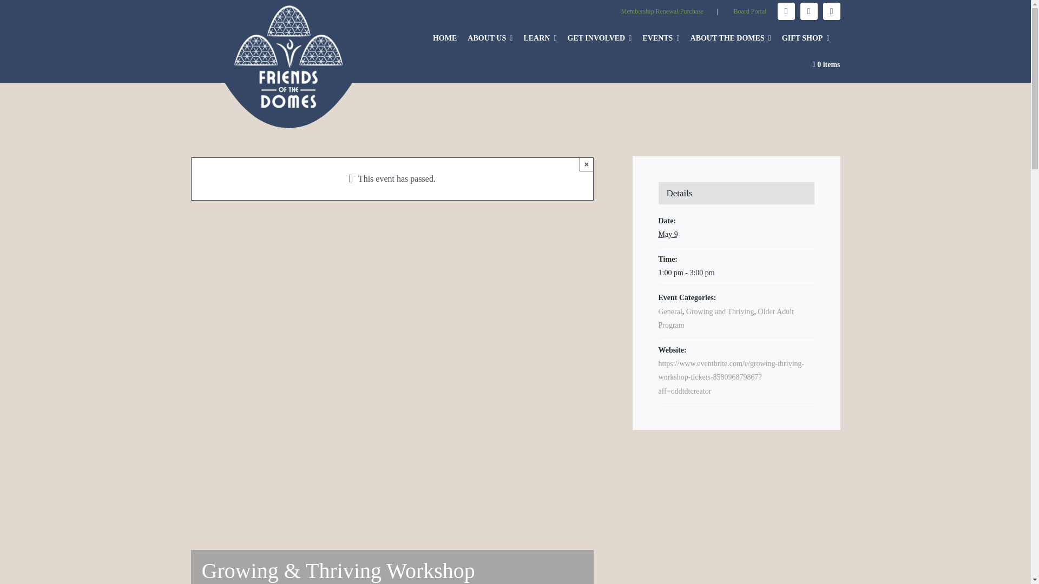 This screenshot has width=1039, height=584. What do you see at coordinates (290, 65) in the screenshot?
I see `Friends of the Domes` at bounding box center [290, 65].